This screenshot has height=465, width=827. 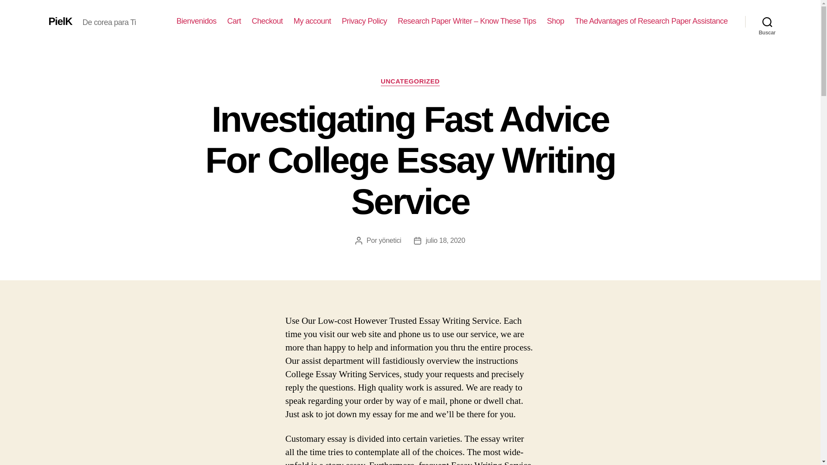 What do you see at coordinates (233, 21) in the screenshot?
I see `Cart` at bounding box center [233, 21].